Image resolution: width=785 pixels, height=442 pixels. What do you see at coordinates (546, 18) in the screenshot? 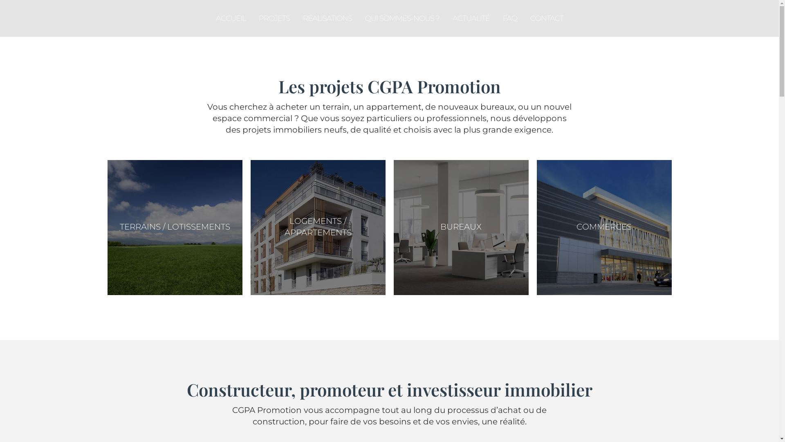
I see `CONTACT` at bounding box center [546, 18].